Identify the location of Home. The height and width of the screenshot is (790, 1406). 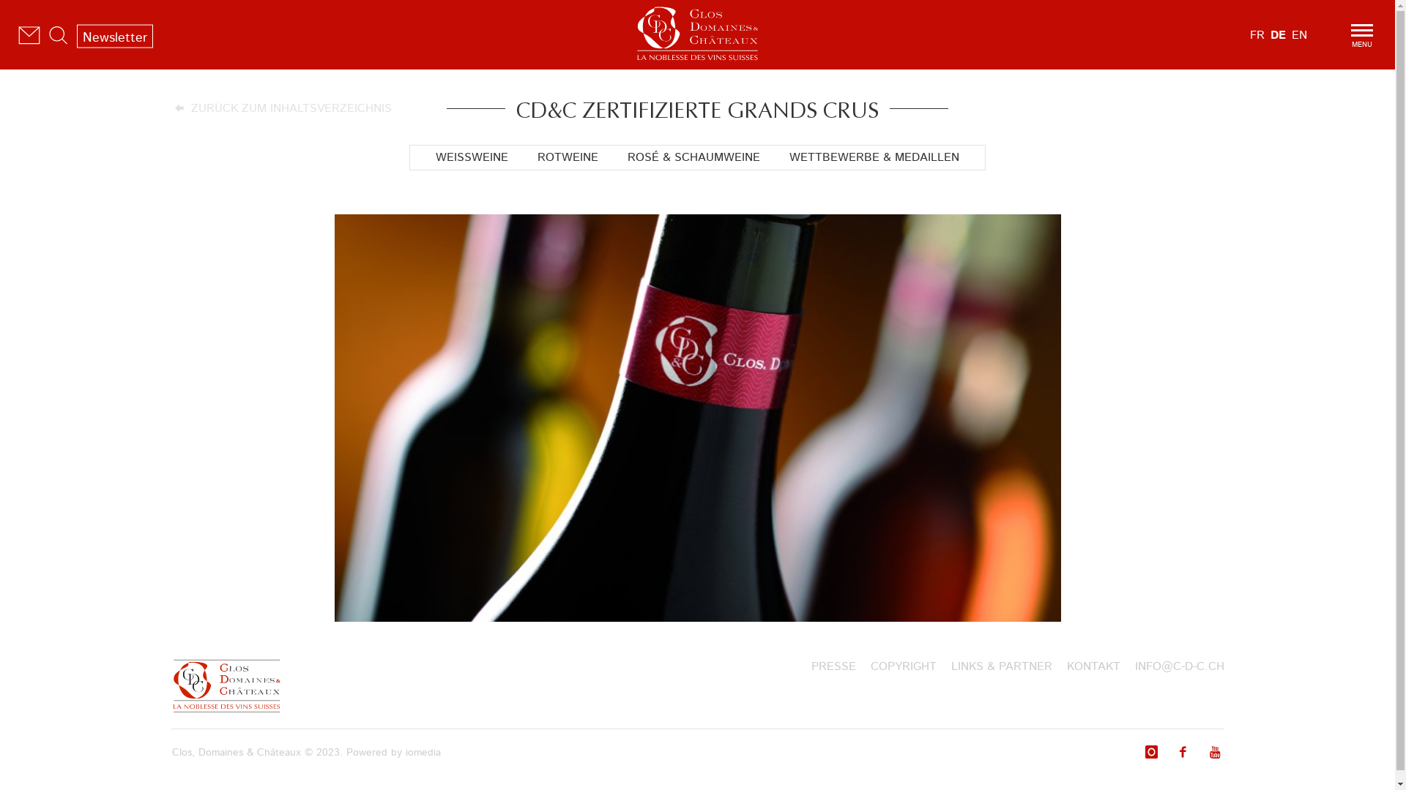
(226, 685).